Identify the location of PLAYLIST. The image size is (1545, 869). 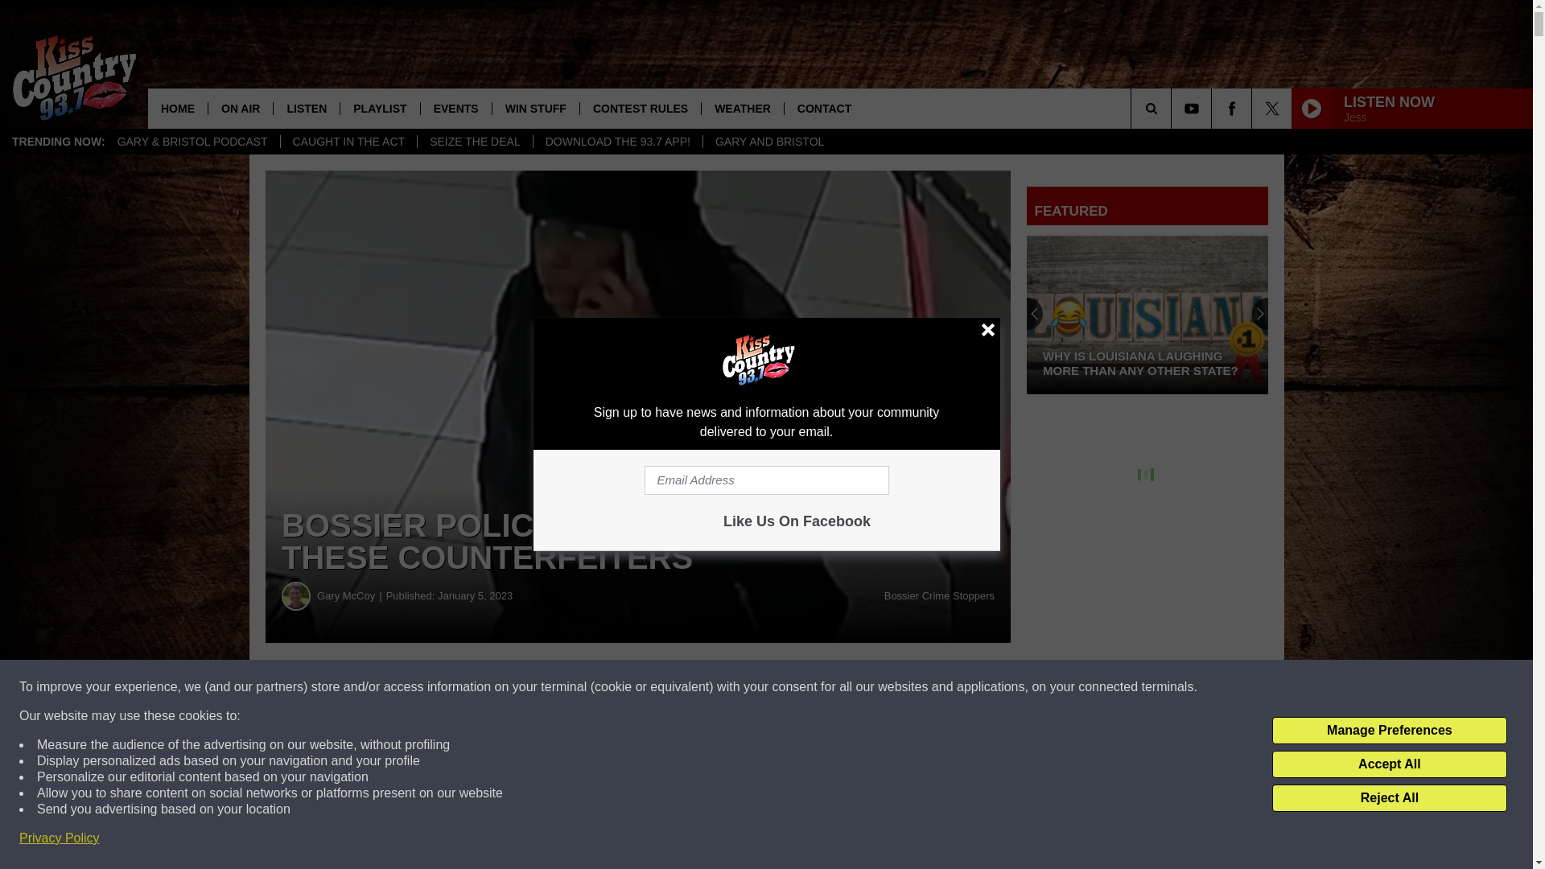
(379, 108).